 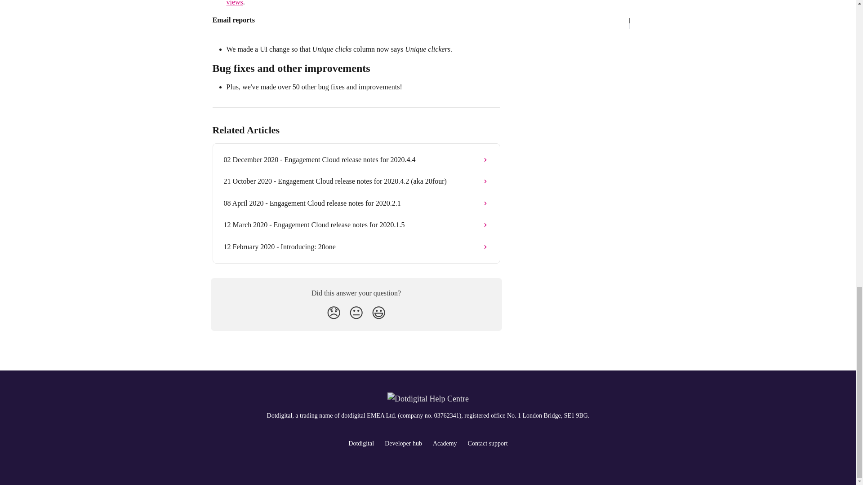 What do you see at coordinates (356, 313) in the screenshot?
I see `Neutral` at bounding box center [356, 313].